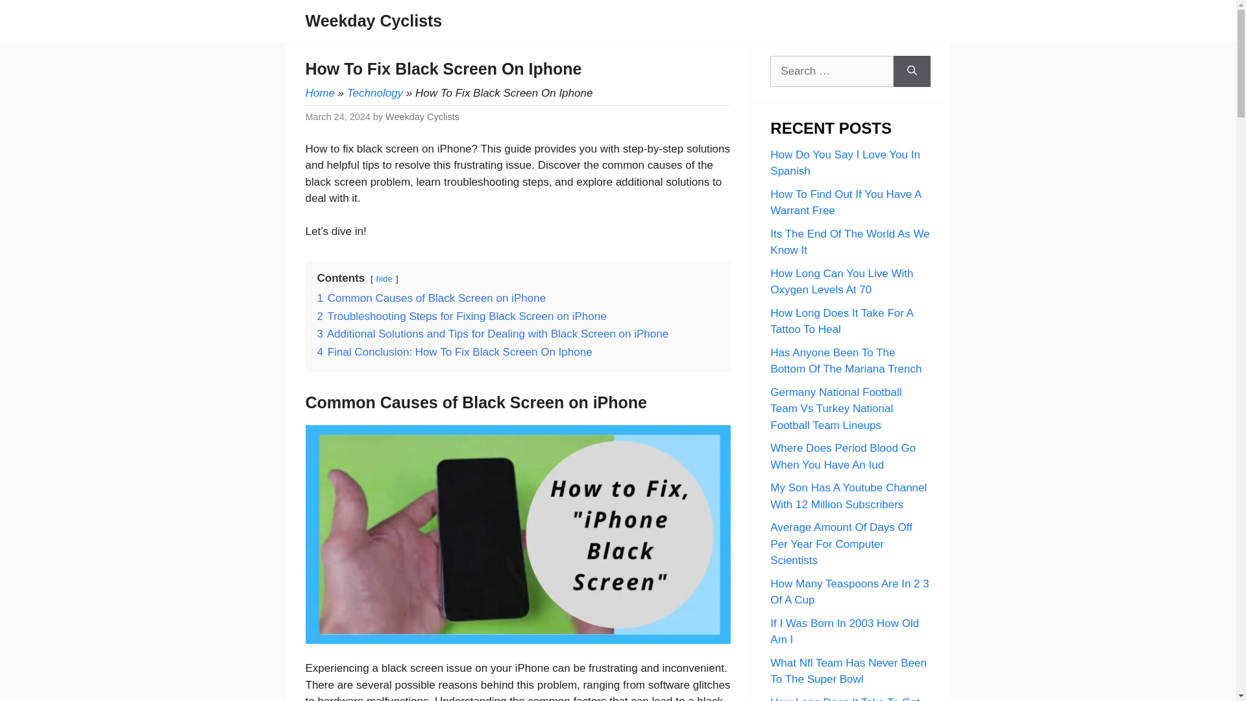 Image resolution: width=1246 pixels, height=701 pixels. What do you see at coordinates (518, 534) in the screenshot?
I see `Iphone screen fix pro` at bounding box center [518, 534].